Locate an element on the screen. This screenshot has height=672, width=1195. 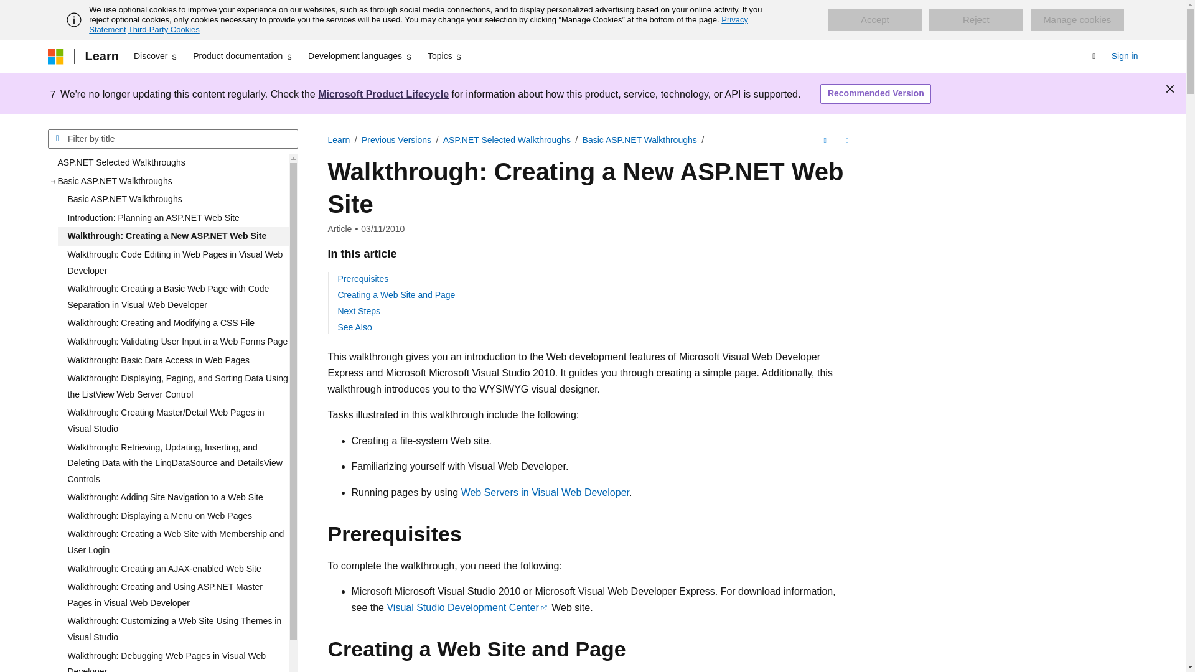
Walkthrough: Creating a New ASP.NET Web Site is located at coordinates (172, 236).